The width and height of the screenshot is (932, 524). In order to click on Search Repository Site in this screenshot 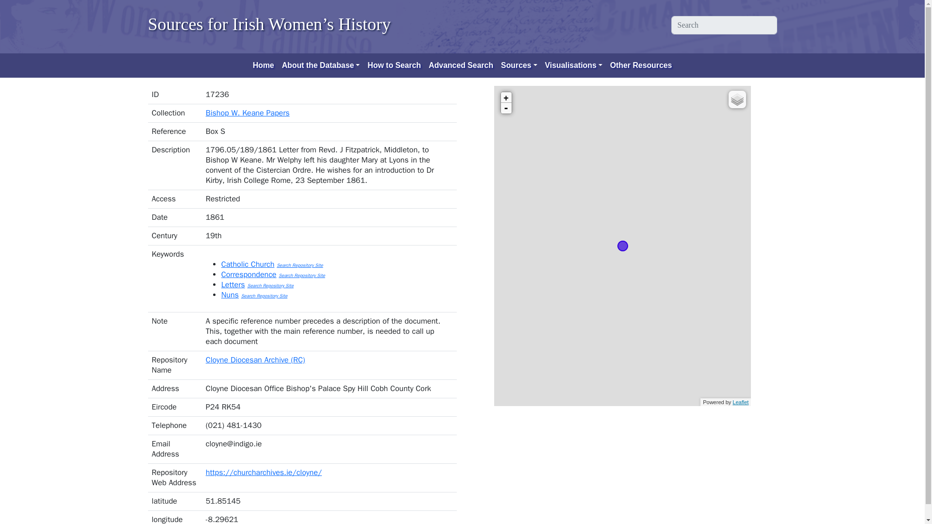, I will do `click(301, 275)`.